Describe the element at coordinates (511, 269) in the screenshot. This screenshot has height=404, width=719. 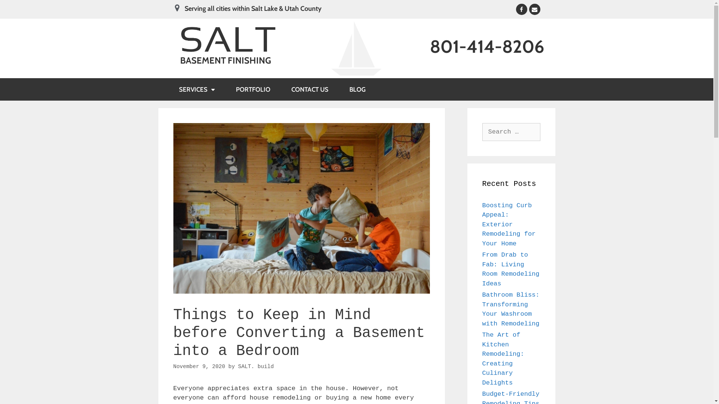
I see `From Drab to Fab: Living Room Remodeling Ideas` at that location.